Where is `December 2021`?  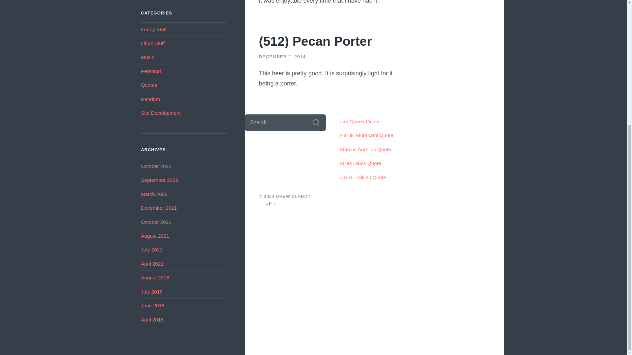 December 2021 is located at coordinates (159, 208).